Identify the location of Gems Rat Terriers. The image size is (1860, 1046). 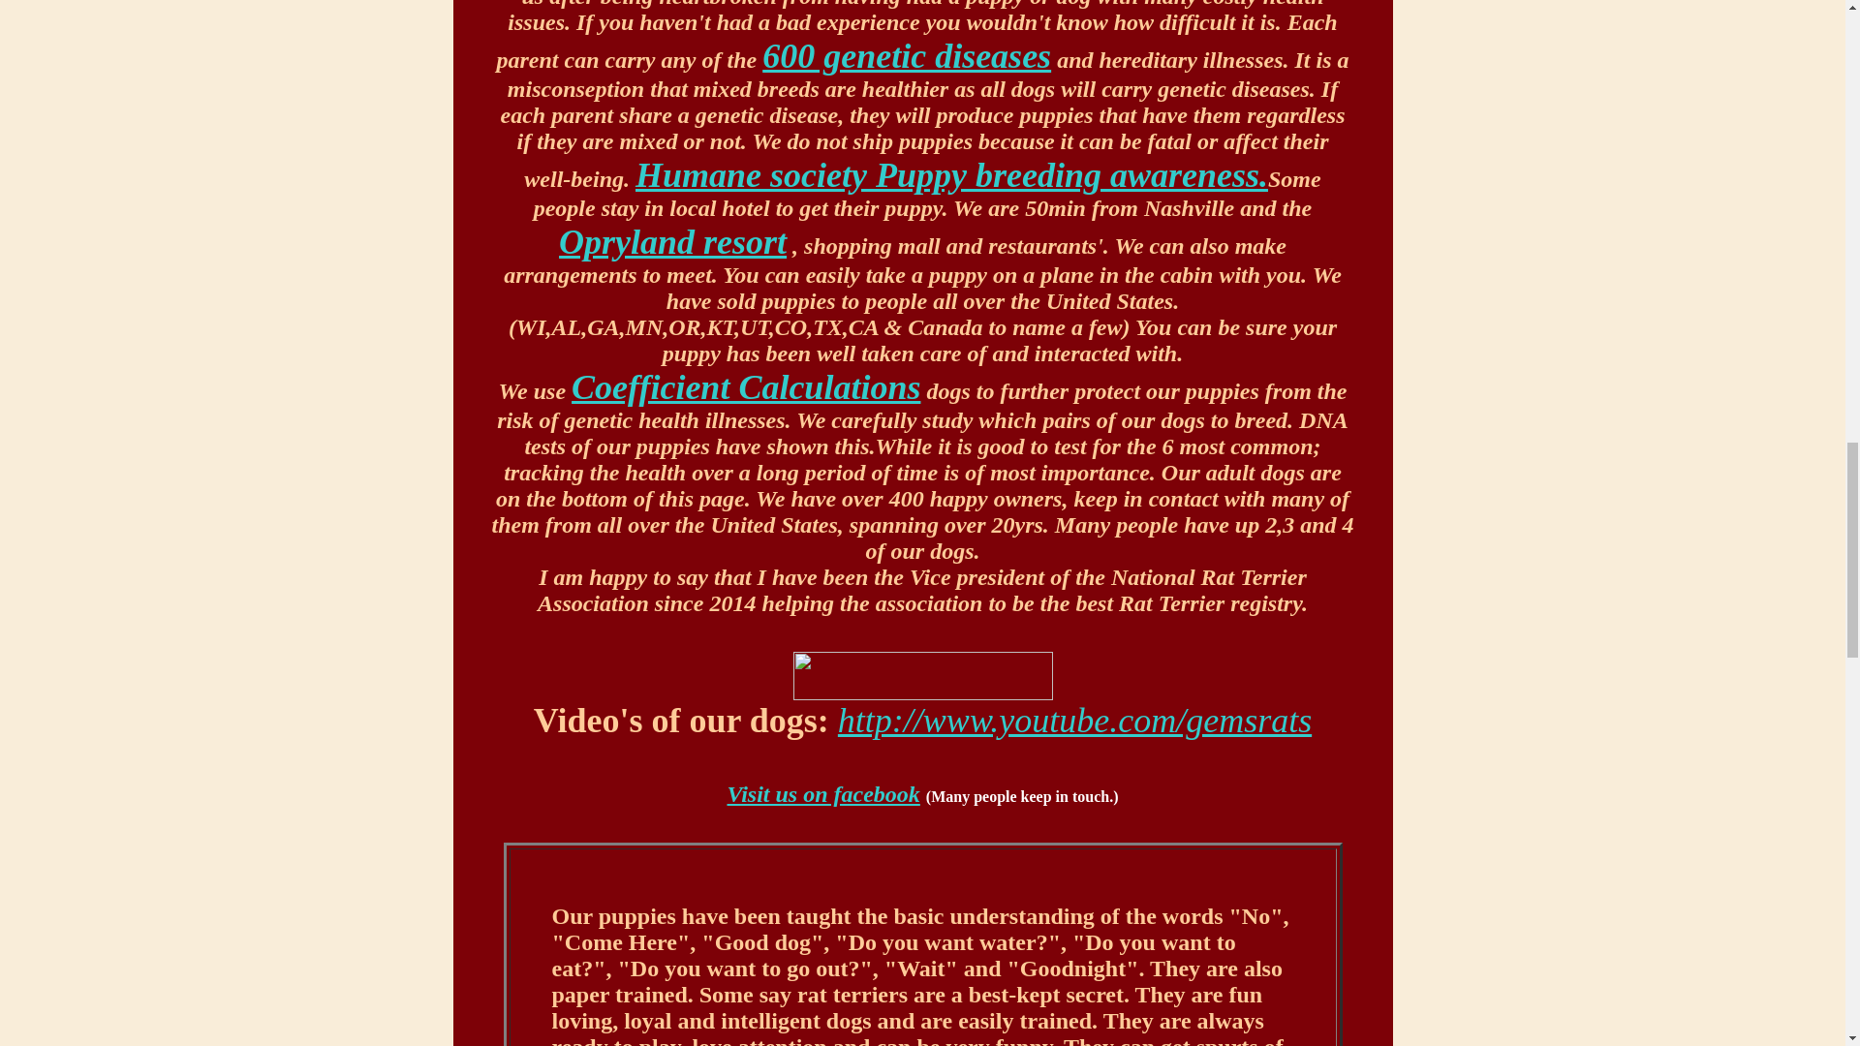
(1074, 740).